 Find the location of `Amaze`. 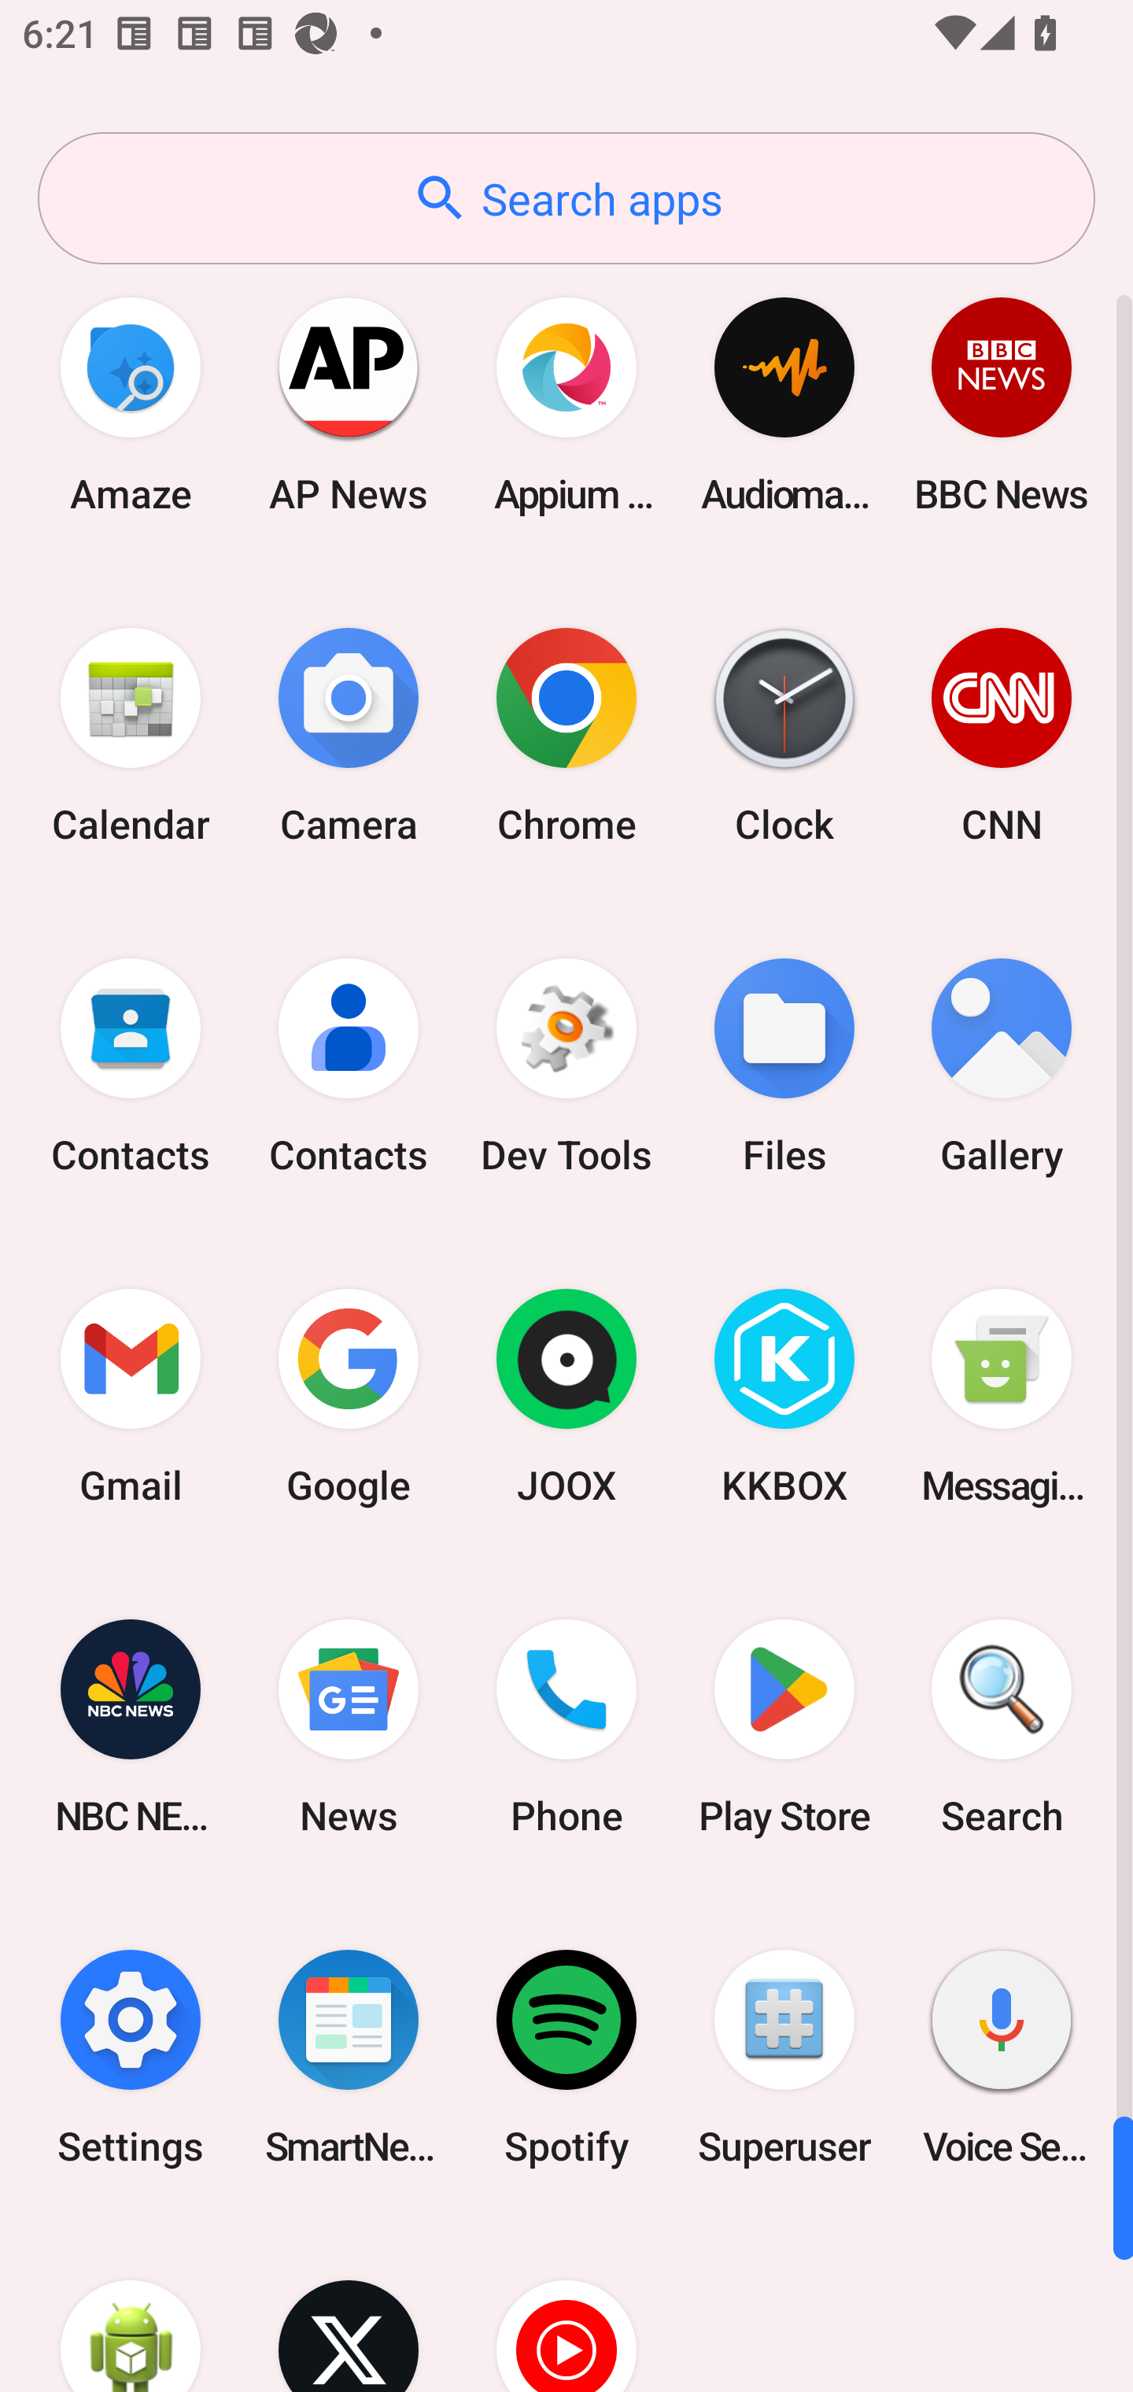

Amaze is located at coordinates (131, 404).